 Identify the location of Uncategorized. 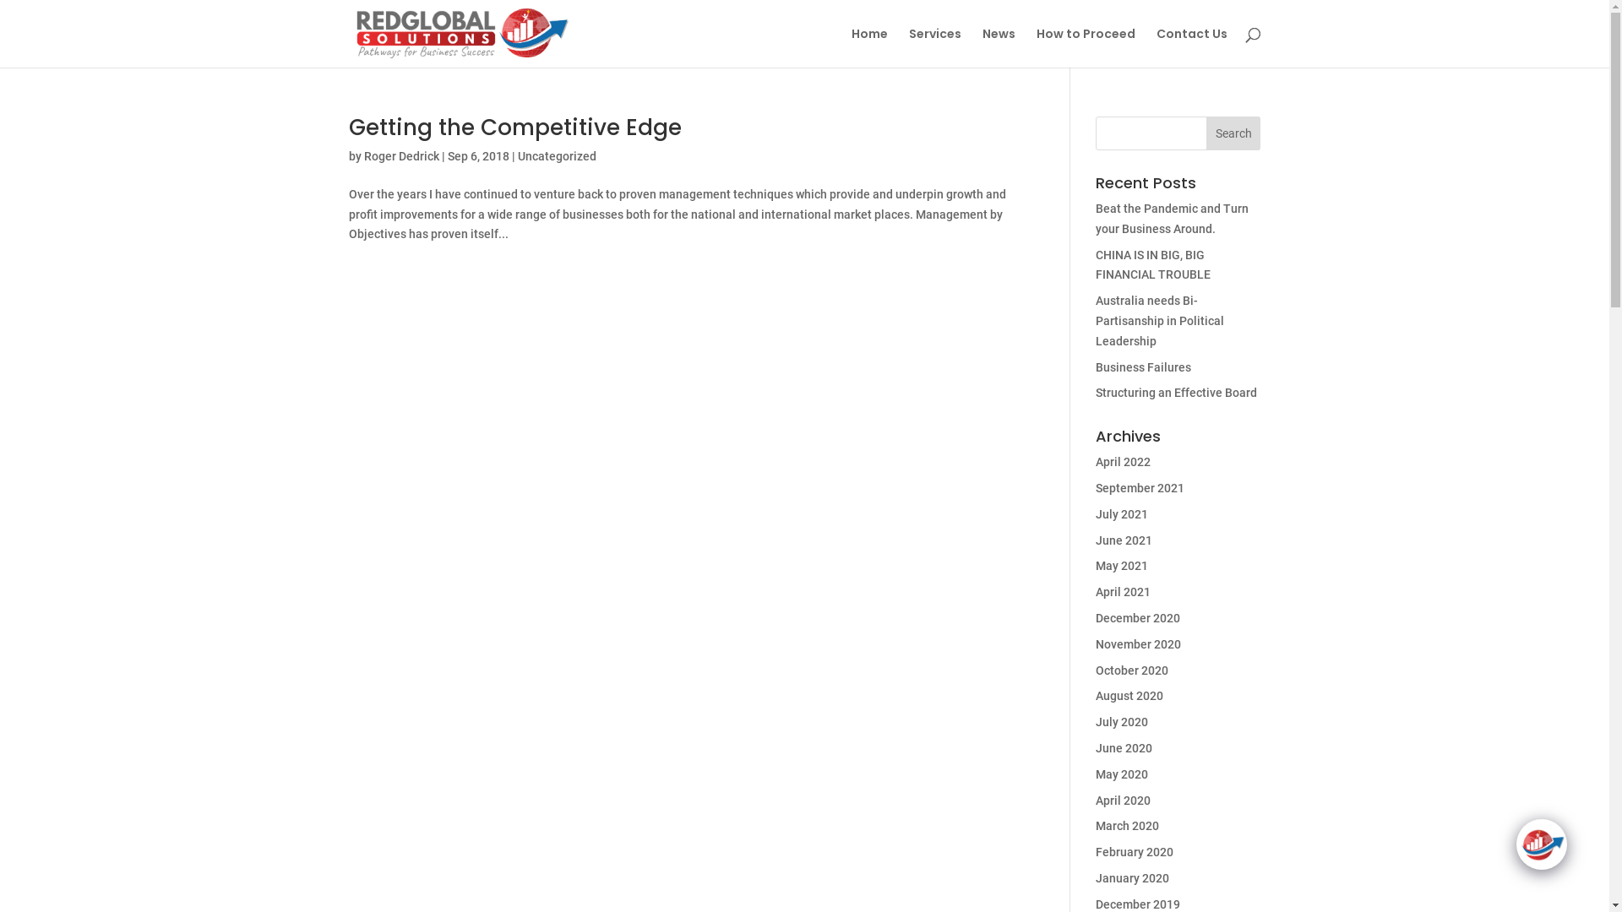
(556, 156).